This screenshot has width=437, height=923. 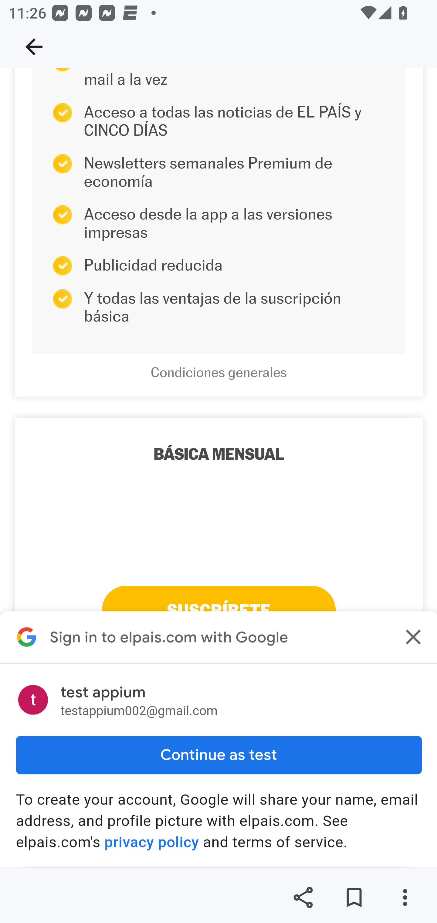 I want to click on Save for later, so click(x=354, y=897).